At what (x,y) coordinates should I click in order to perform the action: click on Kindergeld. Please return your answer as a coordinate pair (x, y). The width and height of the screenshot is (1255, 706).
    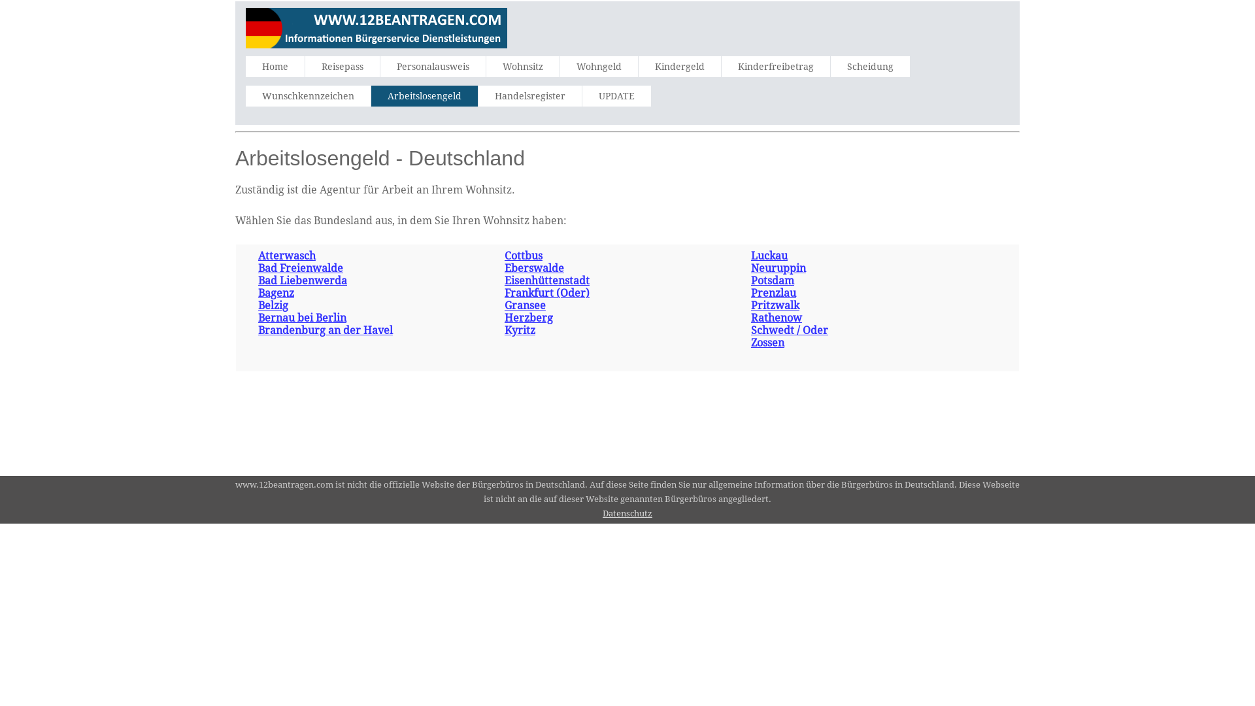
    Looking at the image, I should click on (680, 67).